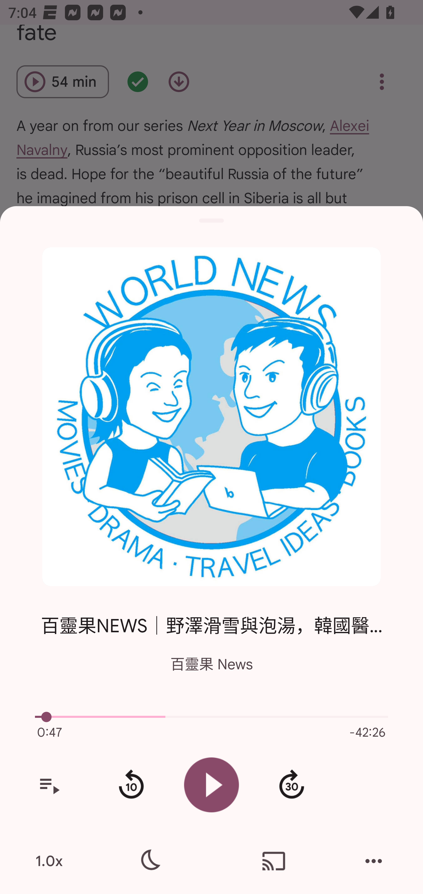 This screenshot has width=423, height=894. I want to click on Play, so click(211, 785).